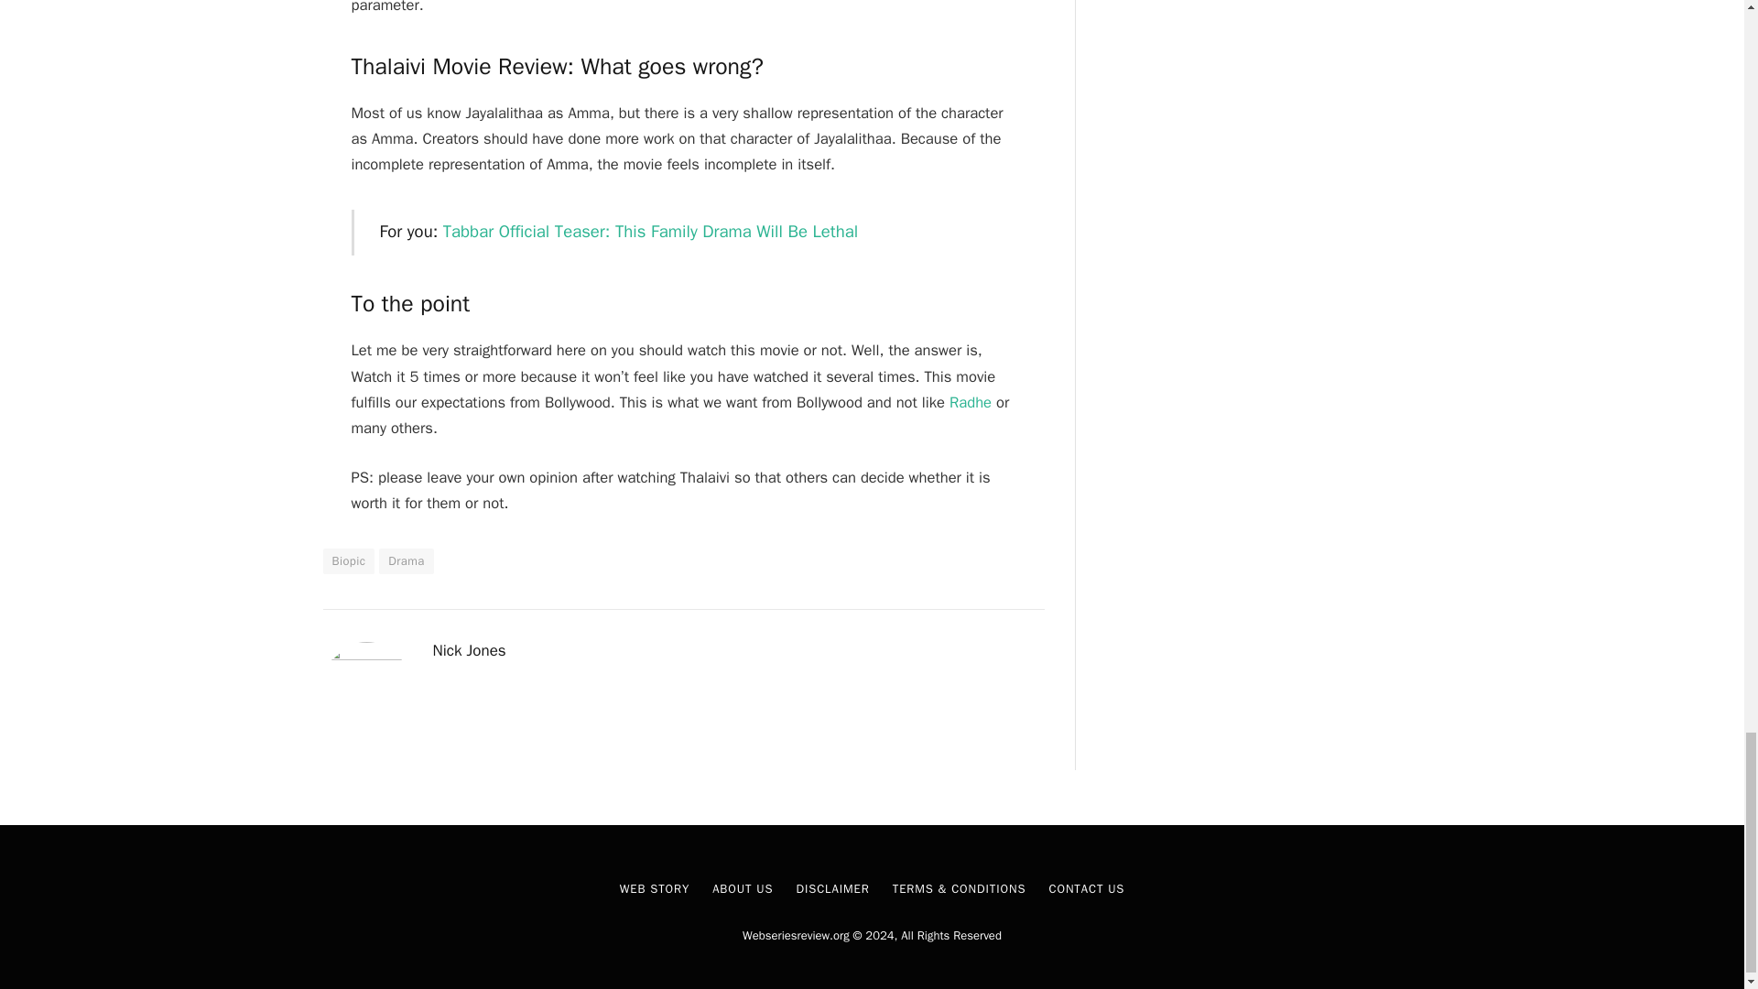 The image size is (1758, 989). I want to click on Biopic, so click(348, 561).